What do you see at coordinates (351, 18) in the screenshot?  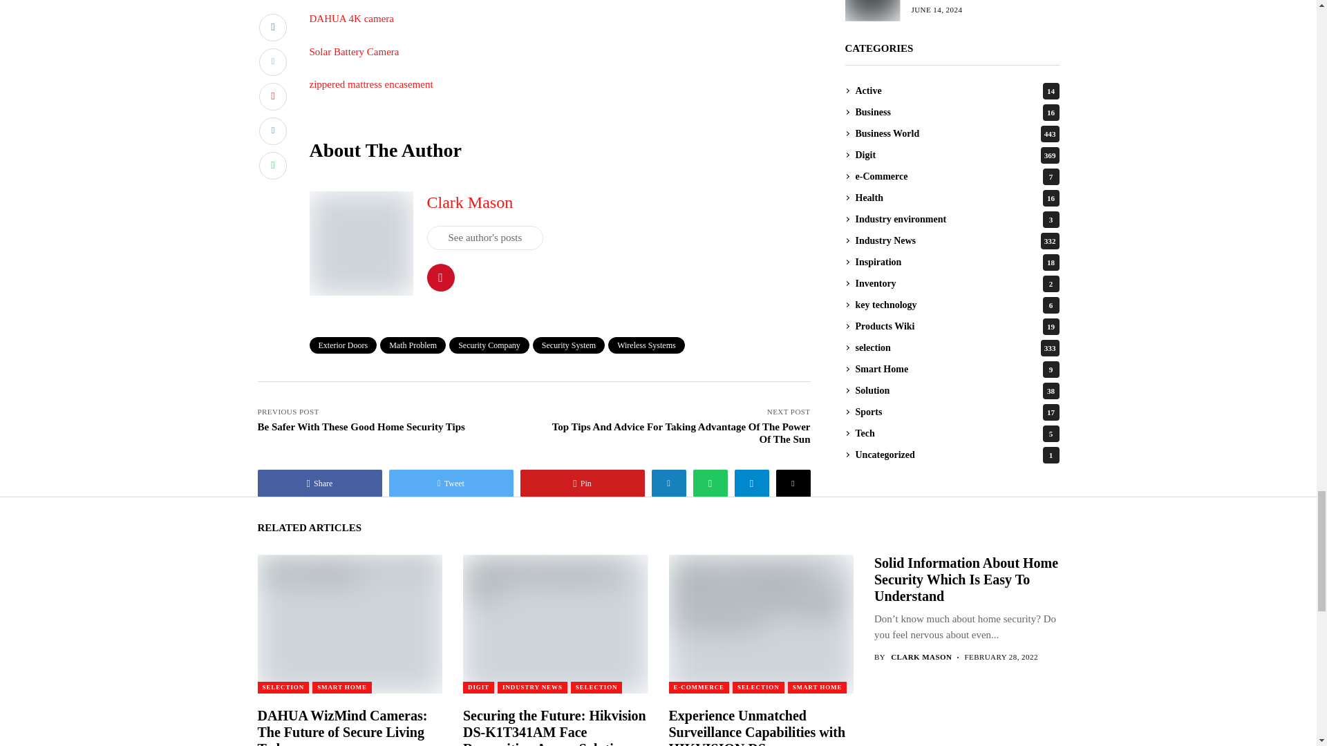 I see `DAHUA 4K camera` at bounding box center [351, 18].